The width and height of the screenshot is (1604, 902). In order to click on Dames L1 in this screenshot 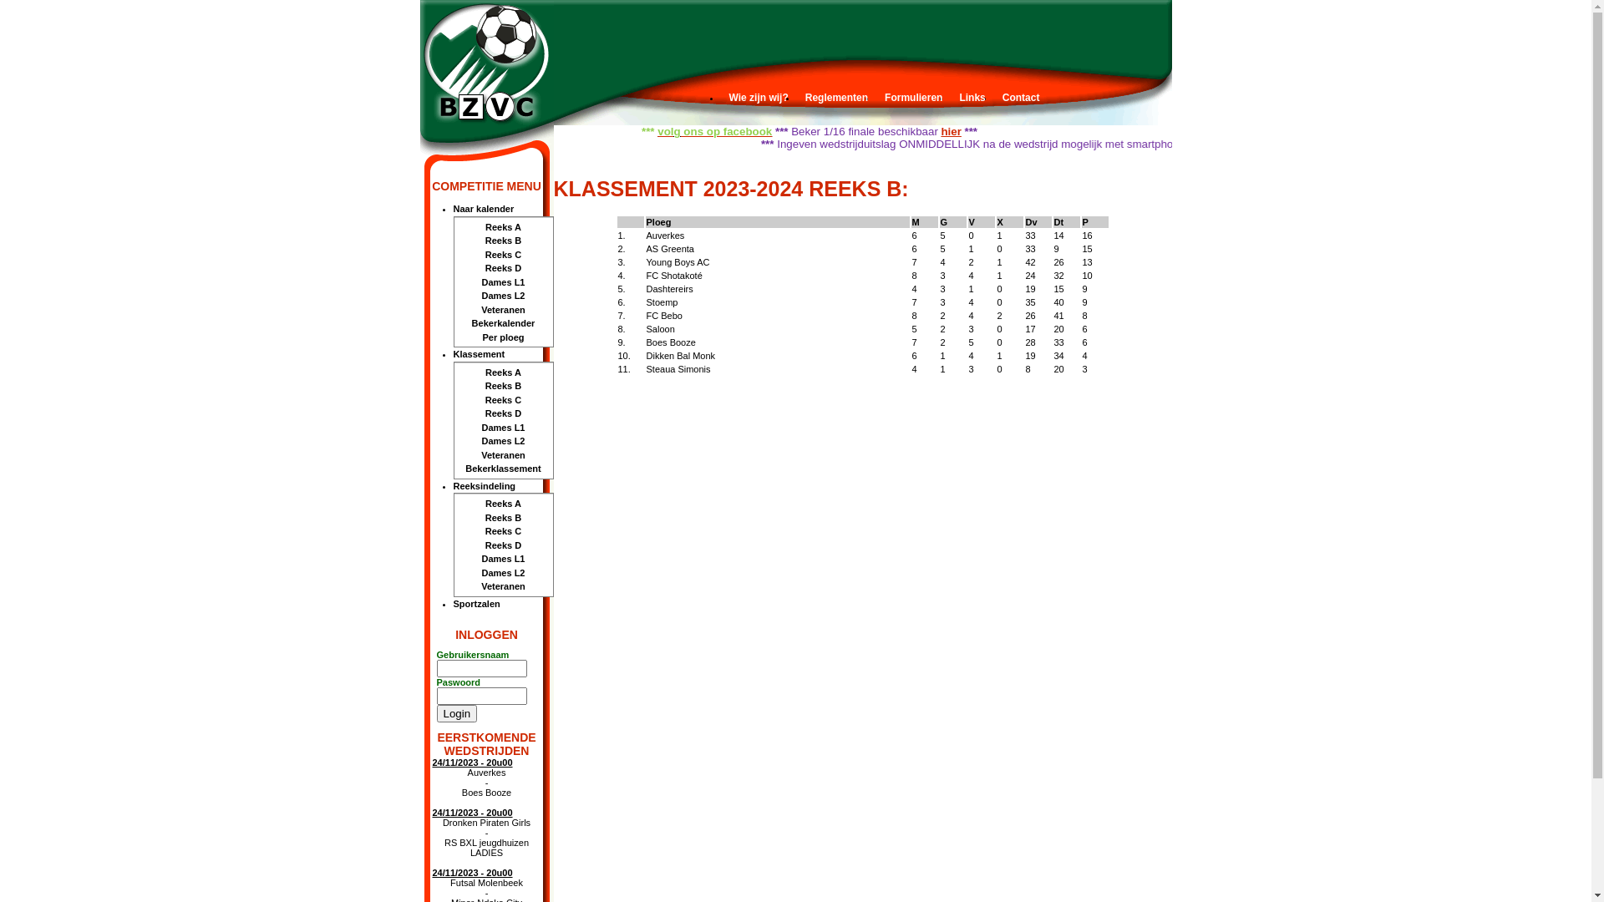, I will do `click(504, 282)`.